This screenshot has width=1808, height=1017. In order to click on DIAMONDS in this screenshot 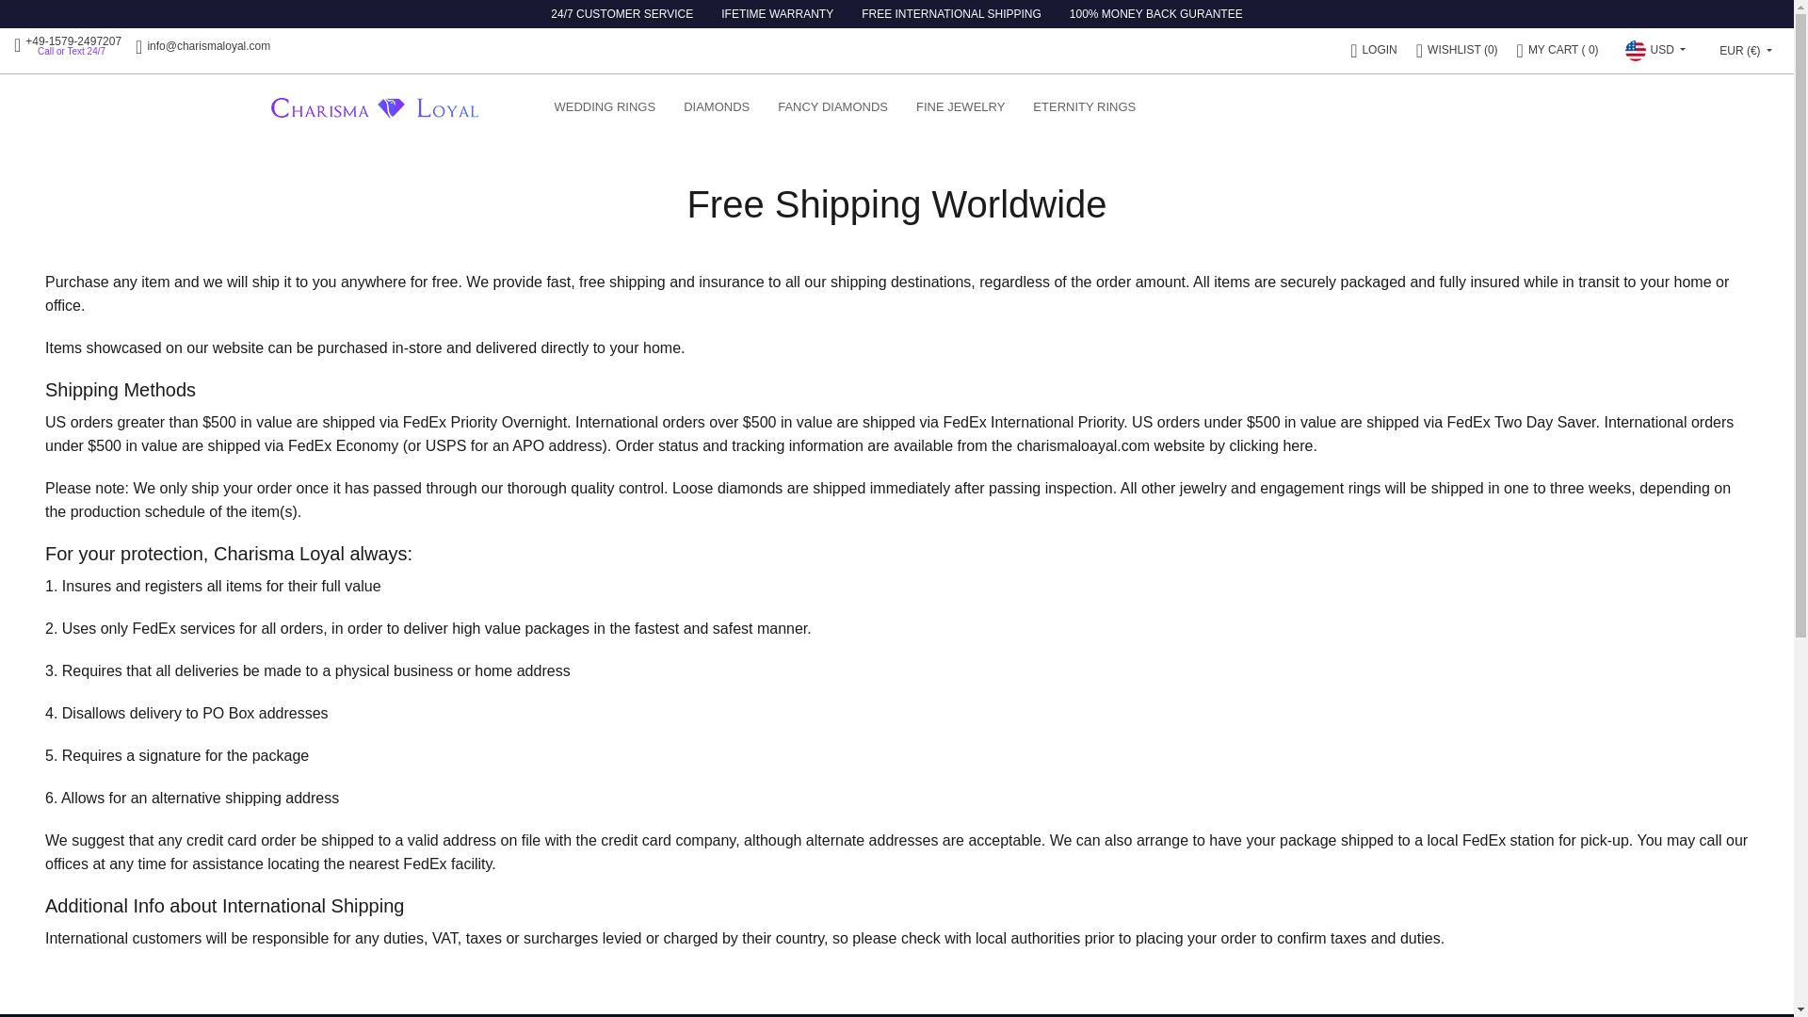, I will do `click(716, 107)`.